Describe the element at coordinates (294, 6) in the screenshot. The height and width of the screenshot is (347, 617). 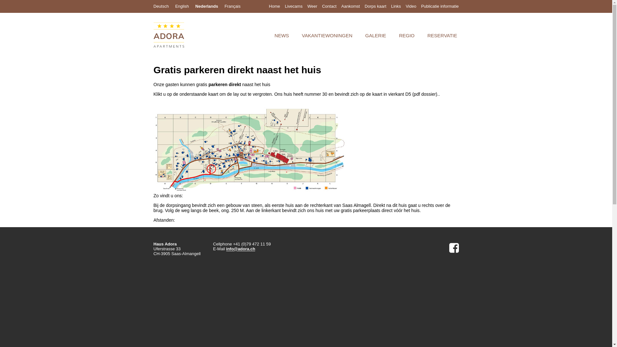
I see `Livecams` at that location.